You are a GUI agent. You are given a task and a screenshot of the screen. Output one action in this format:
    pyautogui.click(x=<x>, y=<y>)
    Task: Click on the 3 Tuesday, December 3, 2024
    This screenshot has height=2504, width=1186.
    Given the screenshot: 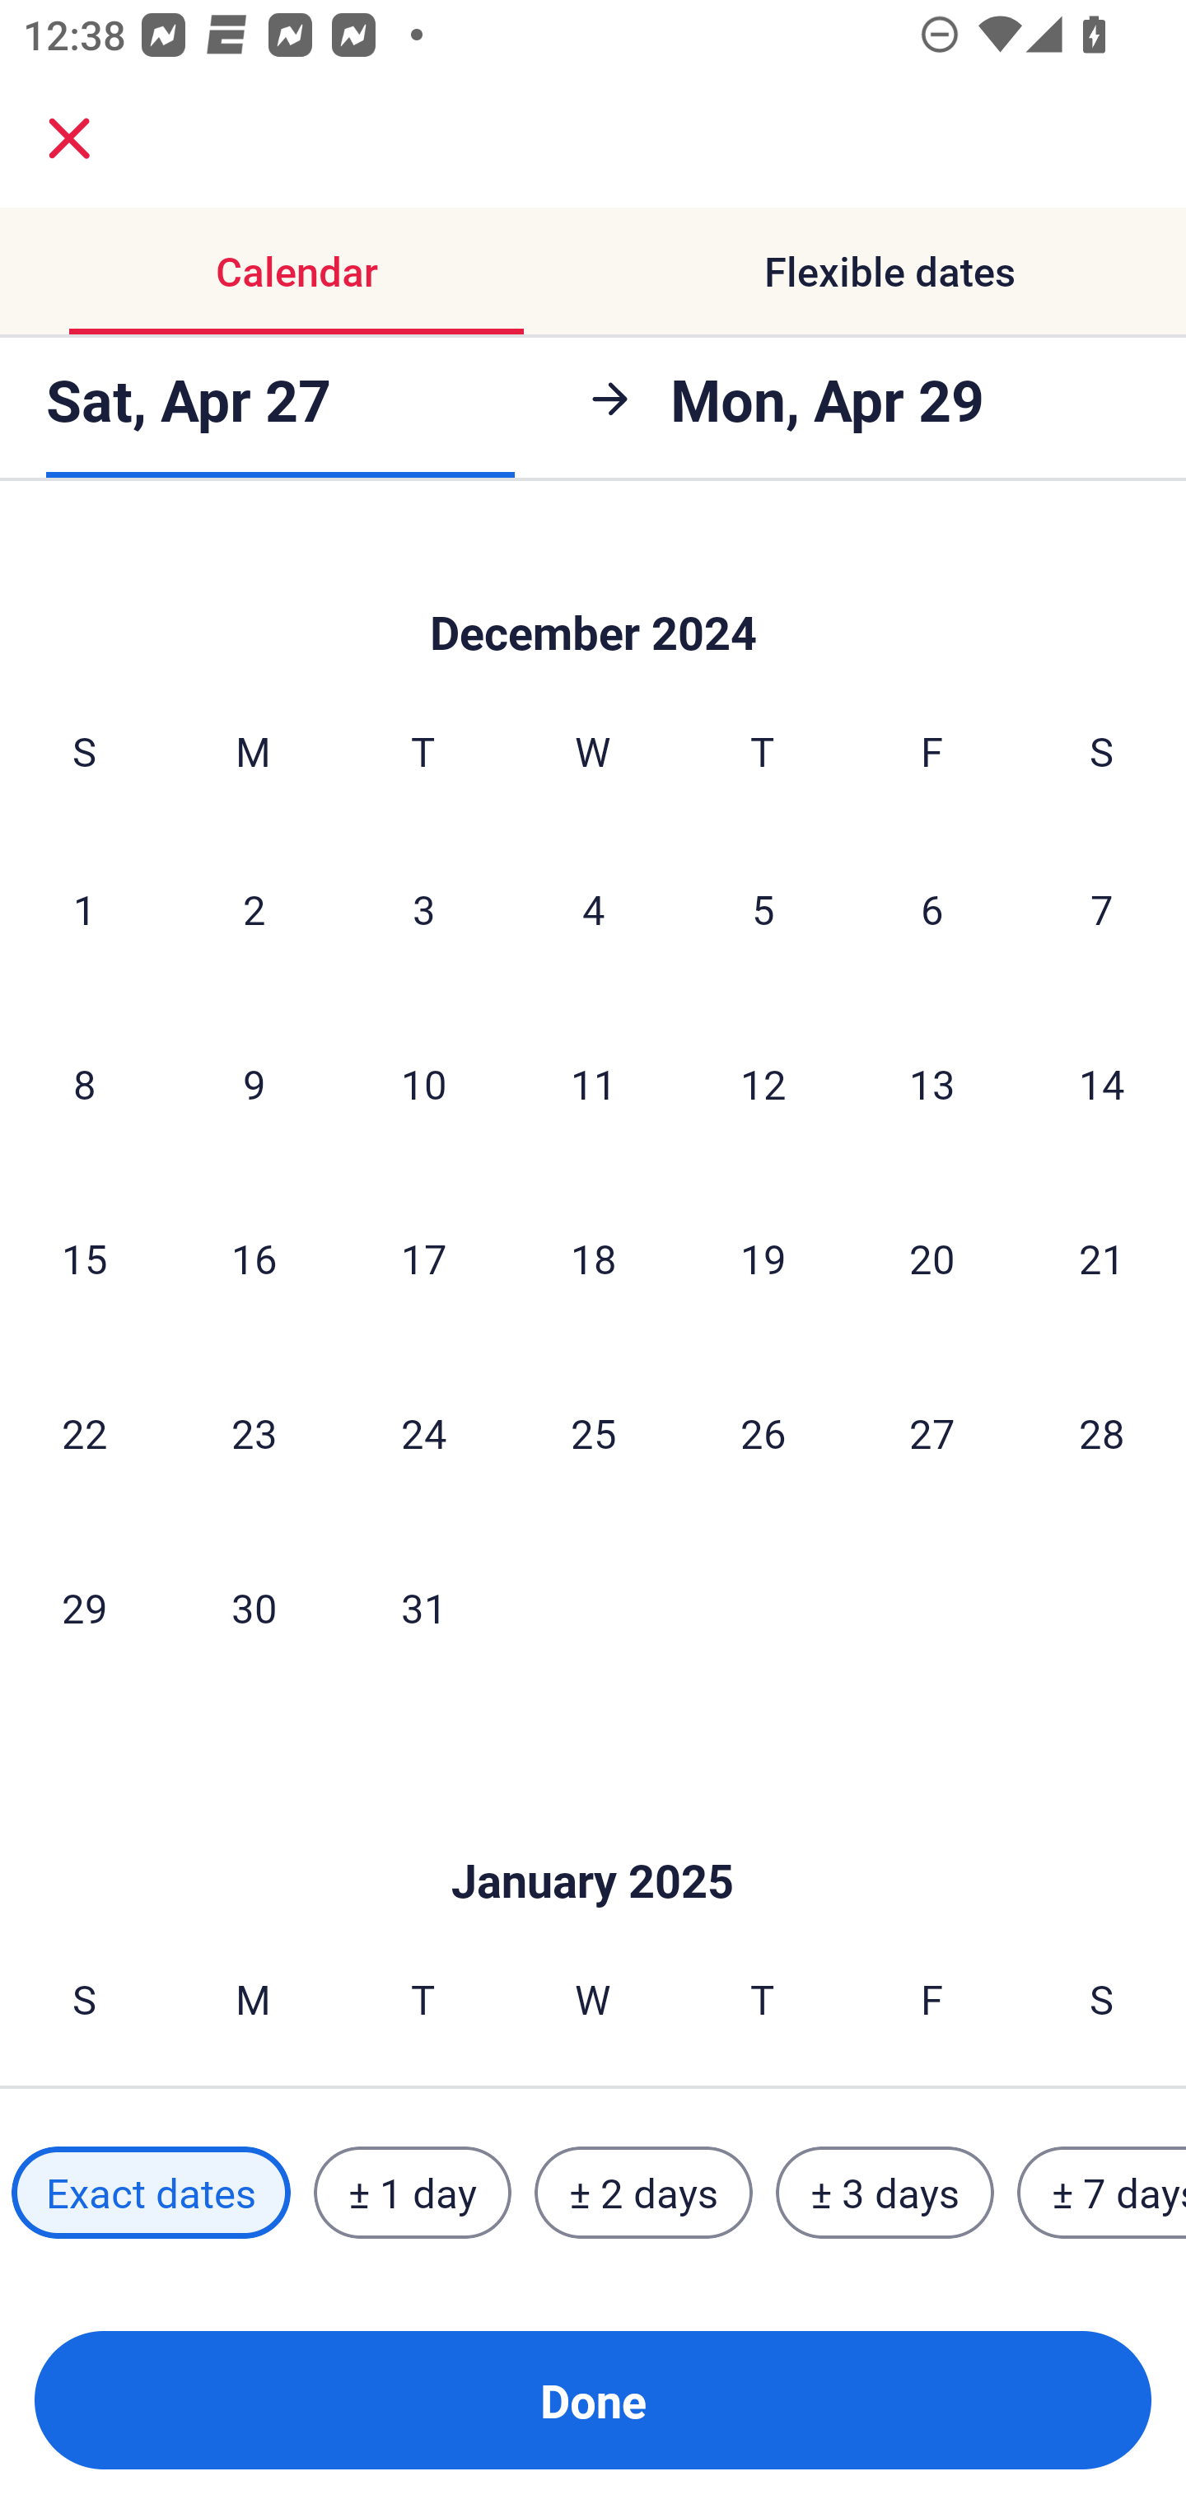 What is the action you would take?
    pyautogui.click(x=423, y=909)
    